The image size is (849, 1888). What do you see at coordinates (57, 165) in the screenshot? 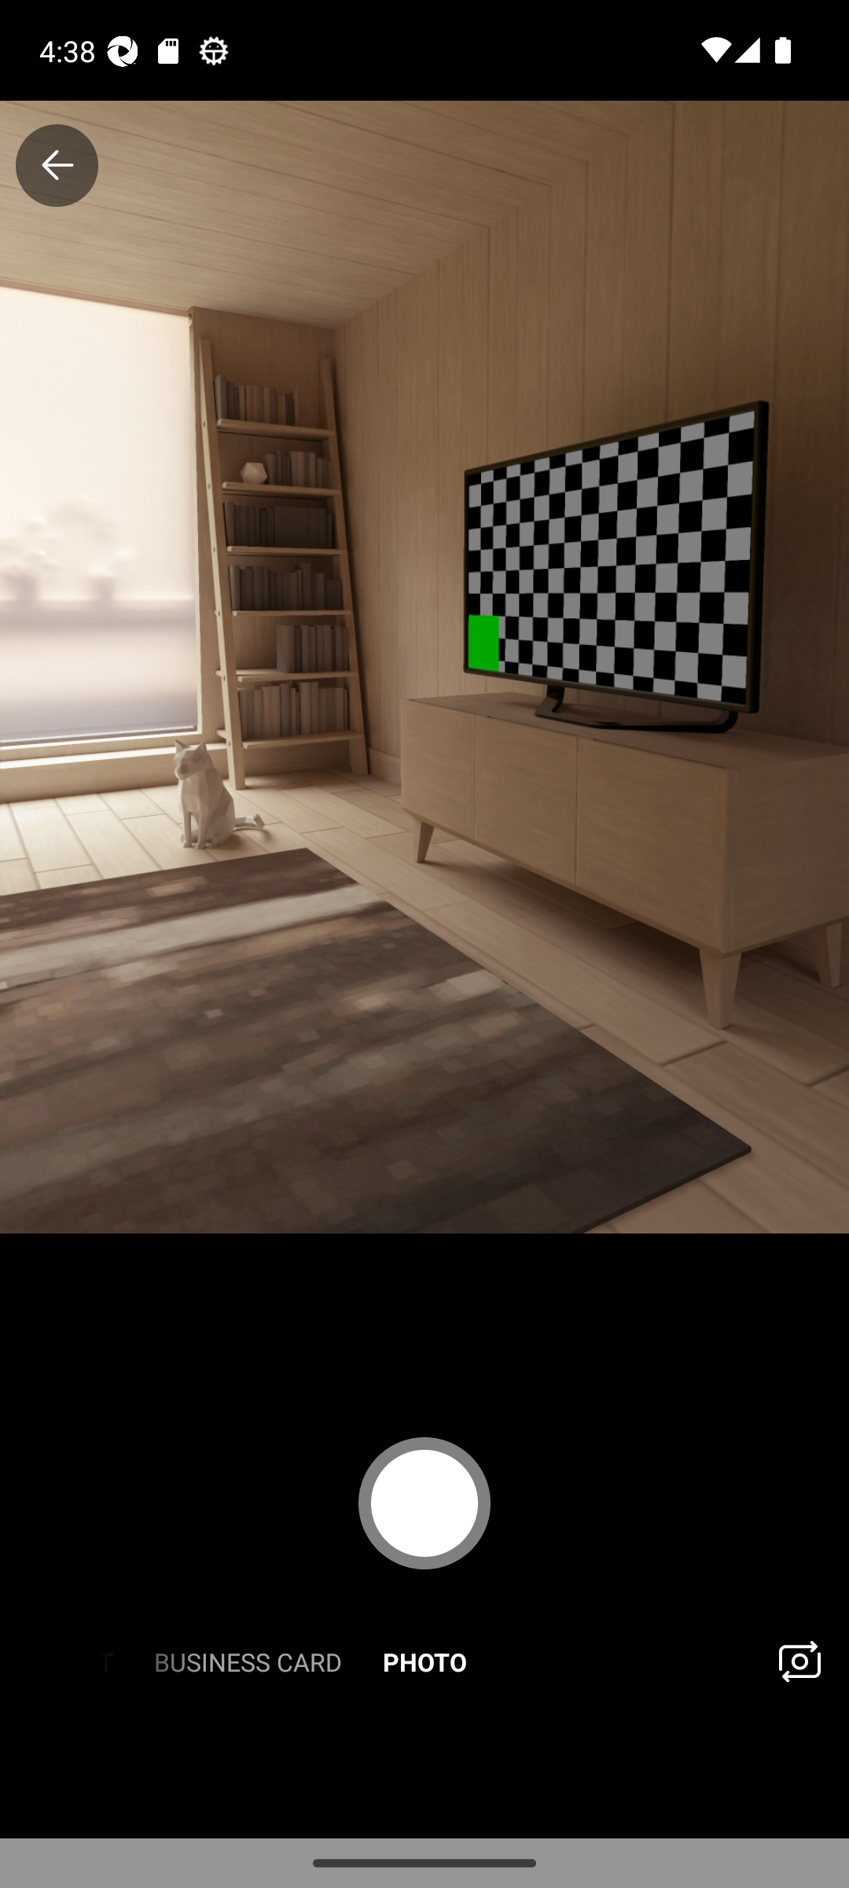
I see `Close` at bounding box center [57, 165].